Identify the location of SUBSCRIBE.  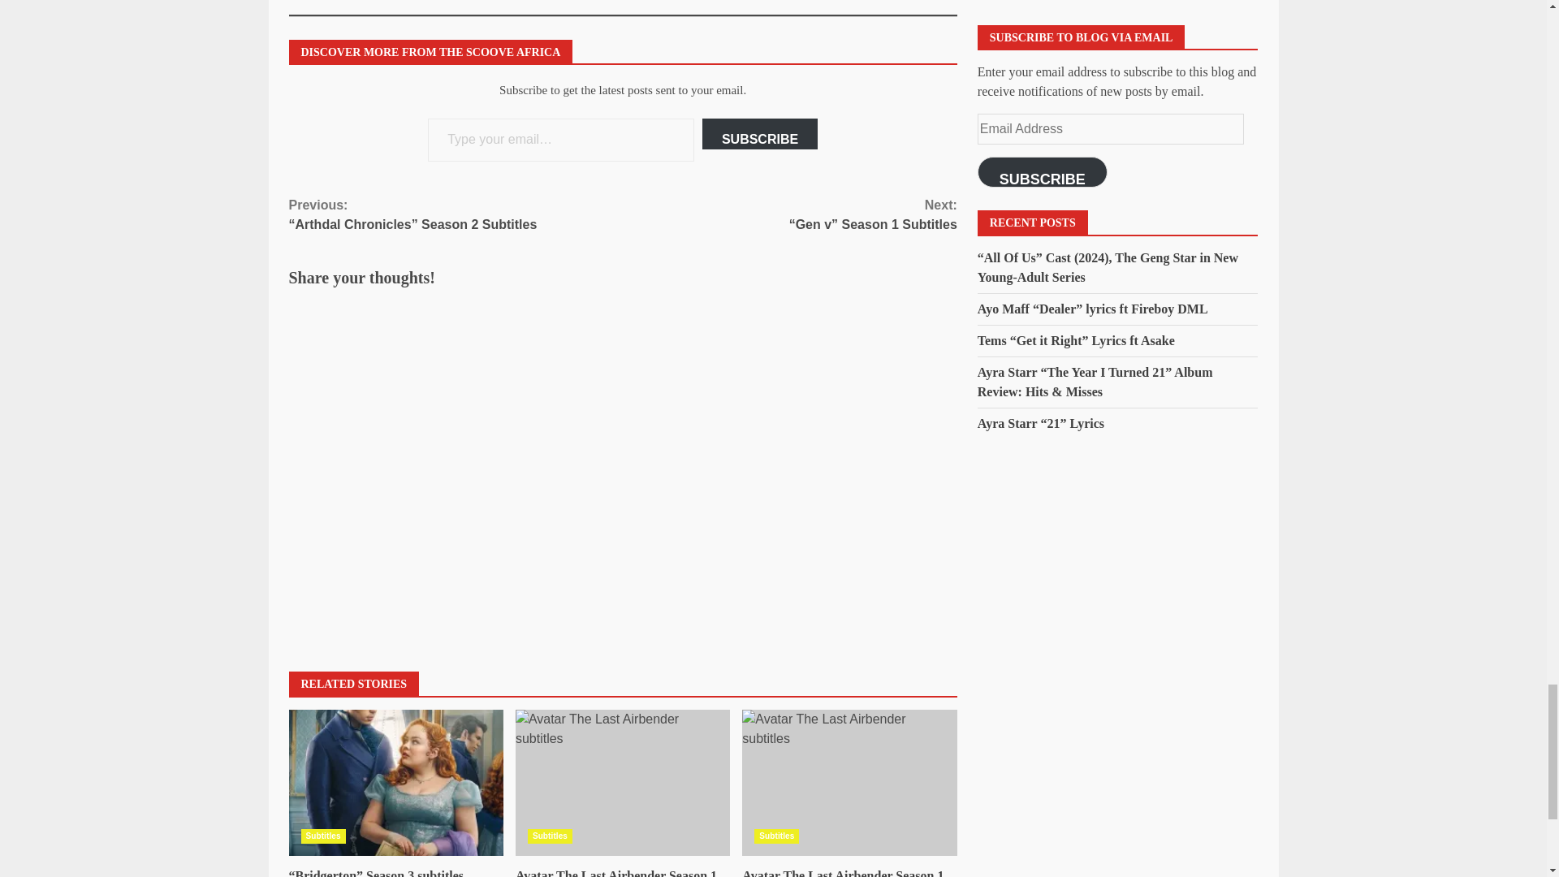
(760, 133).